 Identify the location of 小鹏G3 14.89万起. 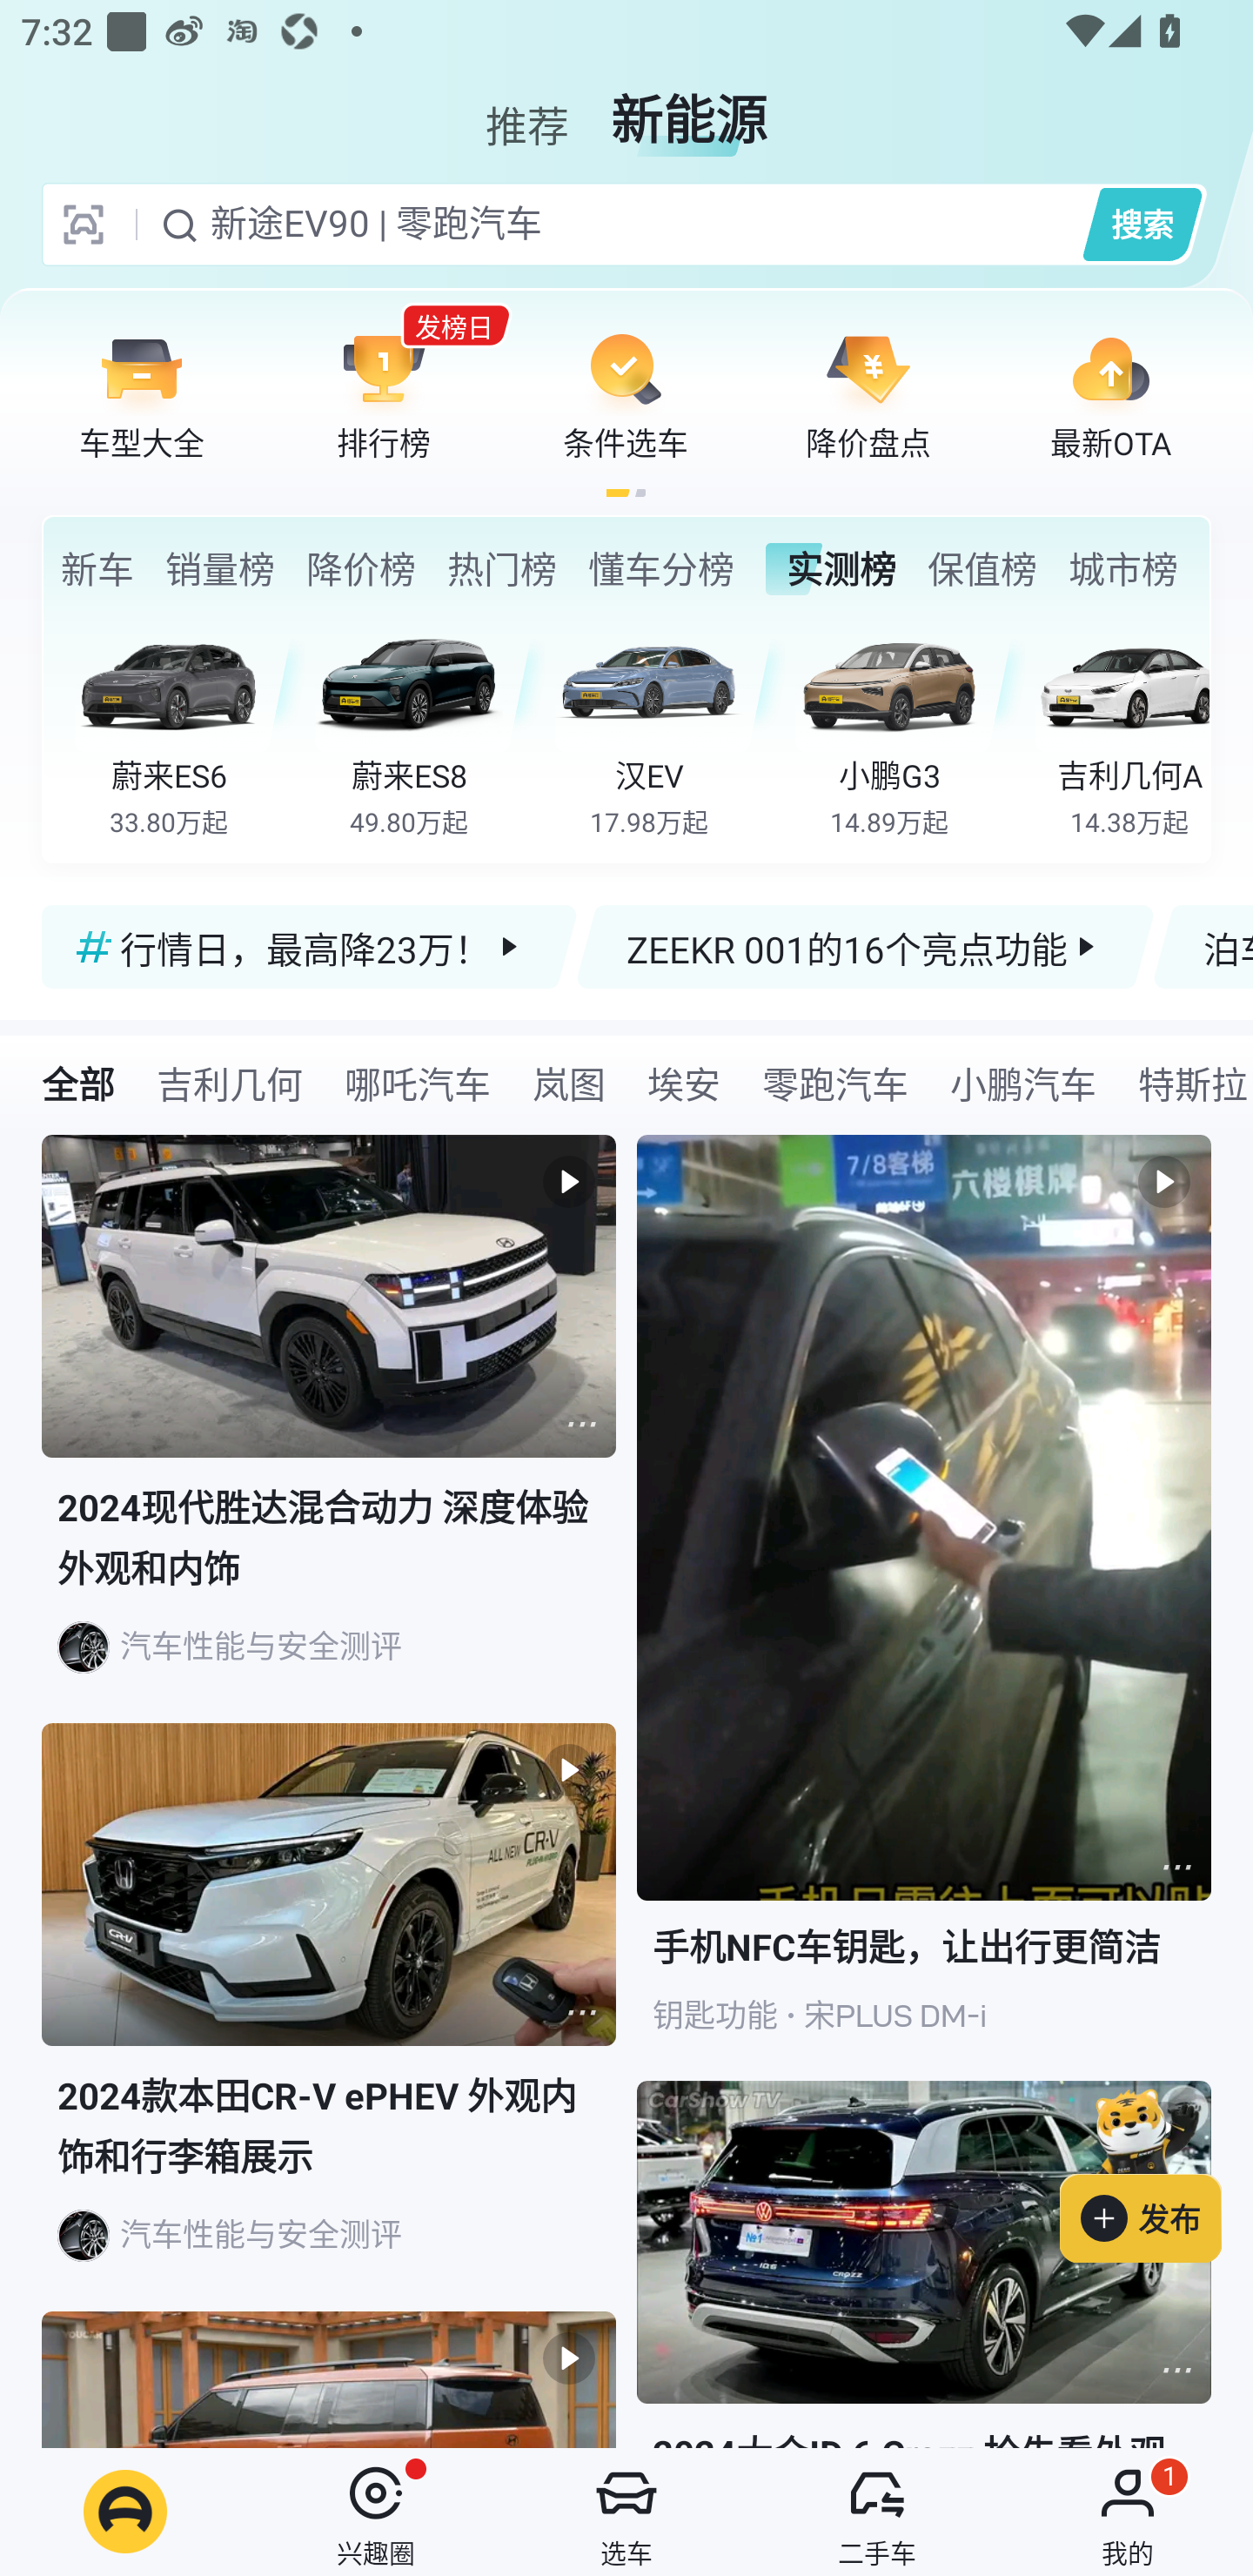
(910, 728).